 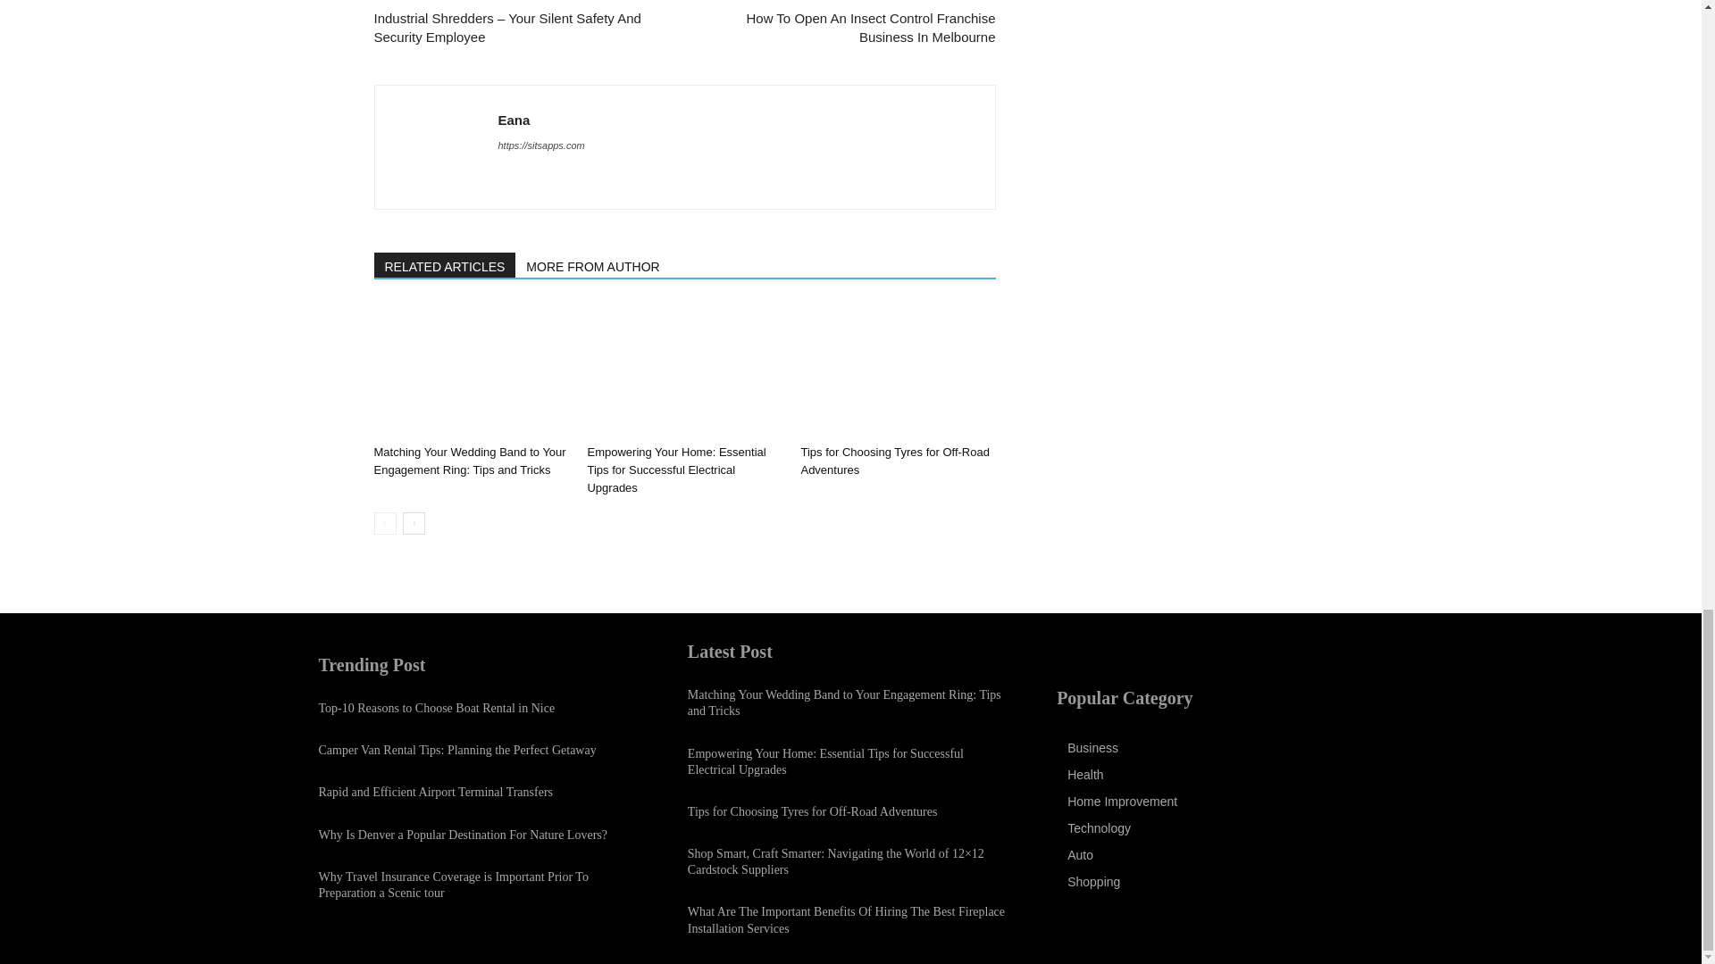 I want to click on Tips for Choosing Tyres for Off-Road Adventures, so click(x=895, y=461).